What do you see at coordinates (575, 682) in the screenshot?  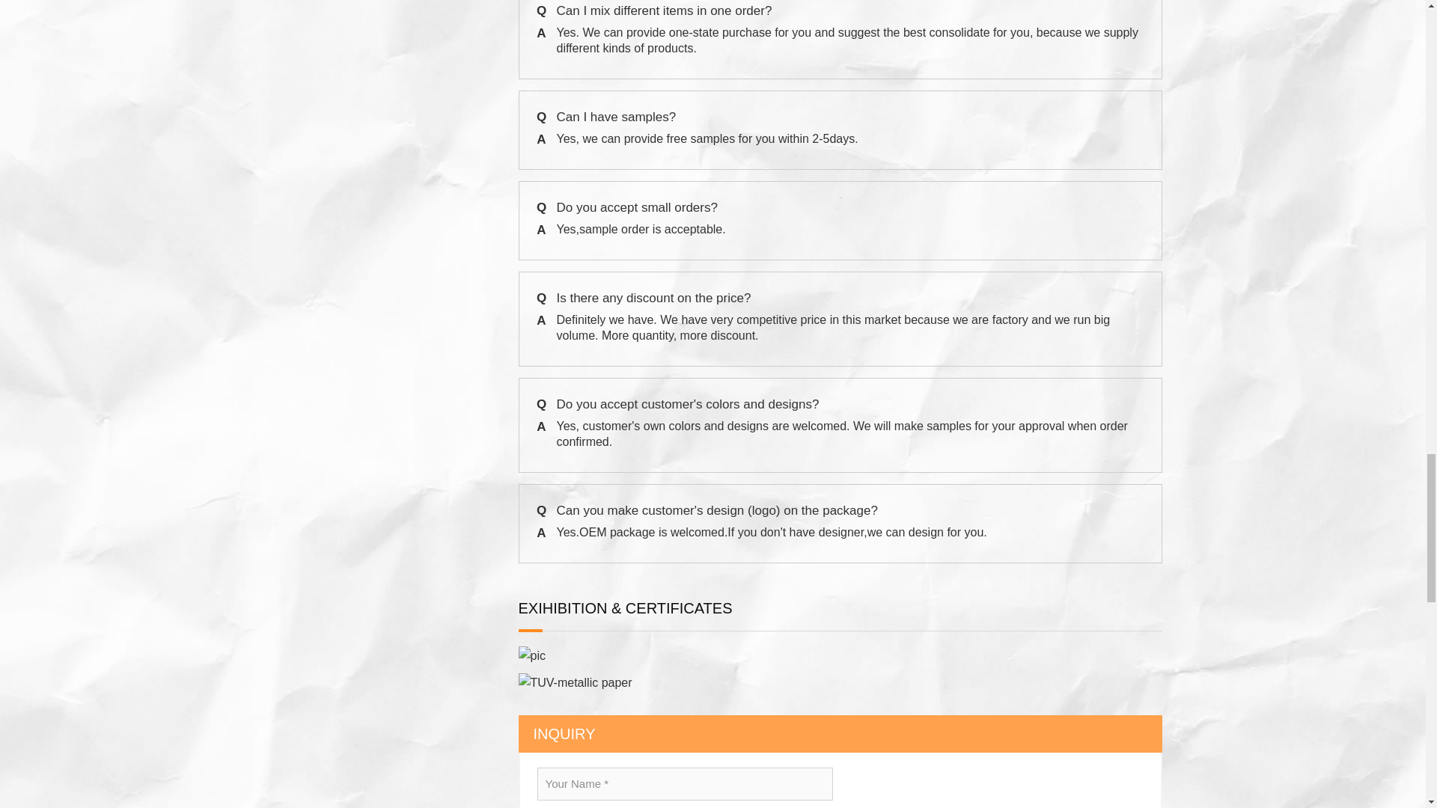 I see `TUV-metallic paper` at bounding box center [575, 682].